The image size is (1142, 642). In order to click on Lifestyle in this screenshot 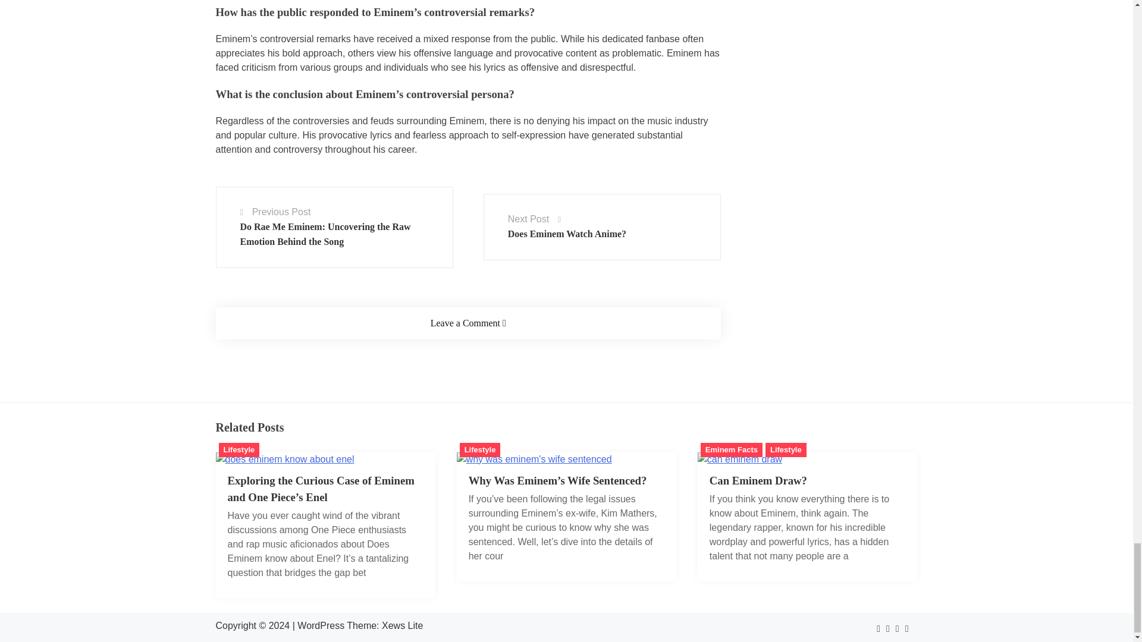, I will do `click(239, 449)`.